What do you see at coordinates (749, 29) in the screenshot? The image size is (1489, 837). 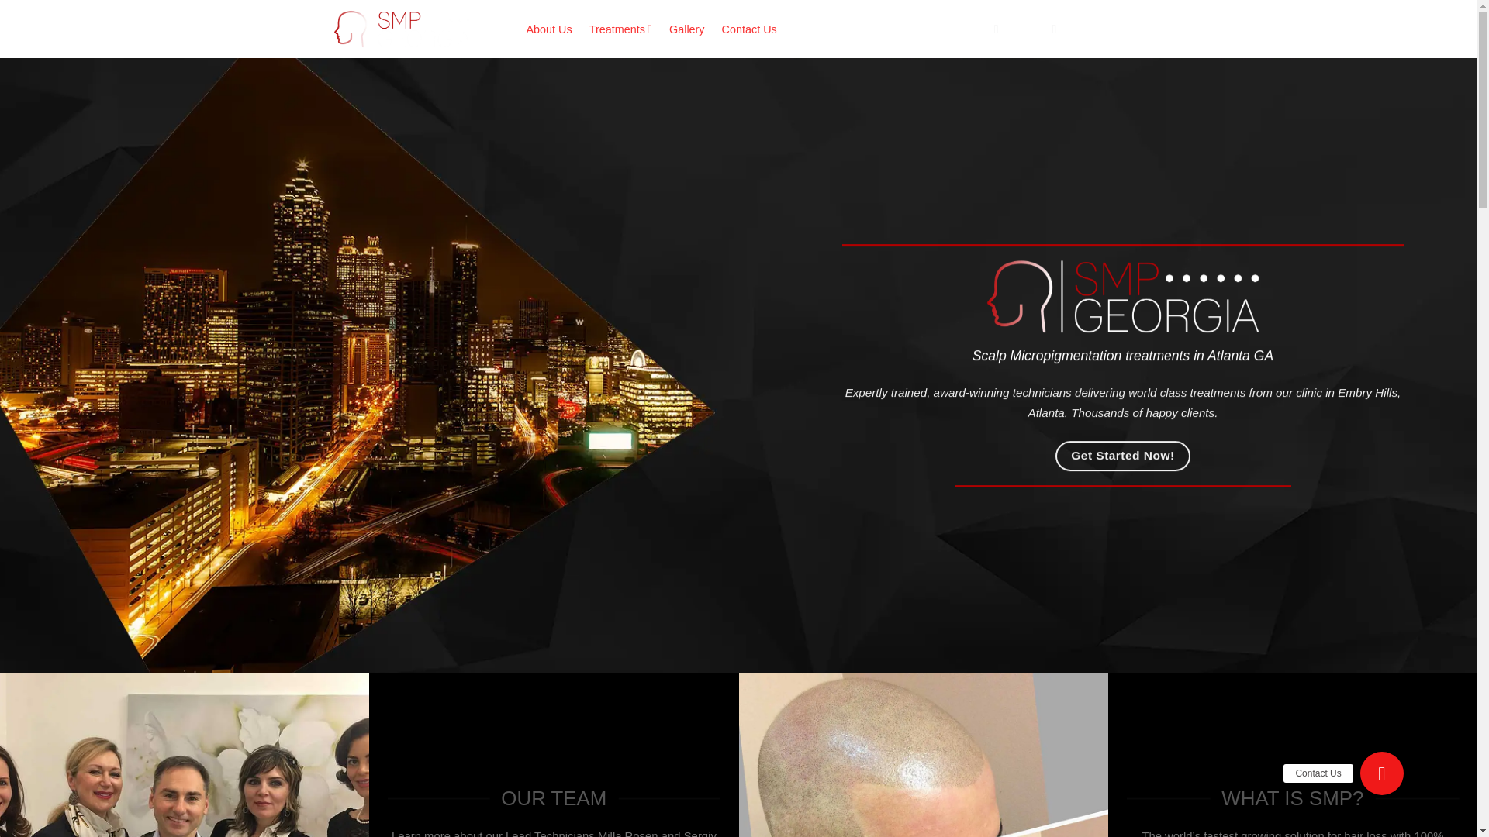 I see `Contact Us` at bounding box center [749, 29].